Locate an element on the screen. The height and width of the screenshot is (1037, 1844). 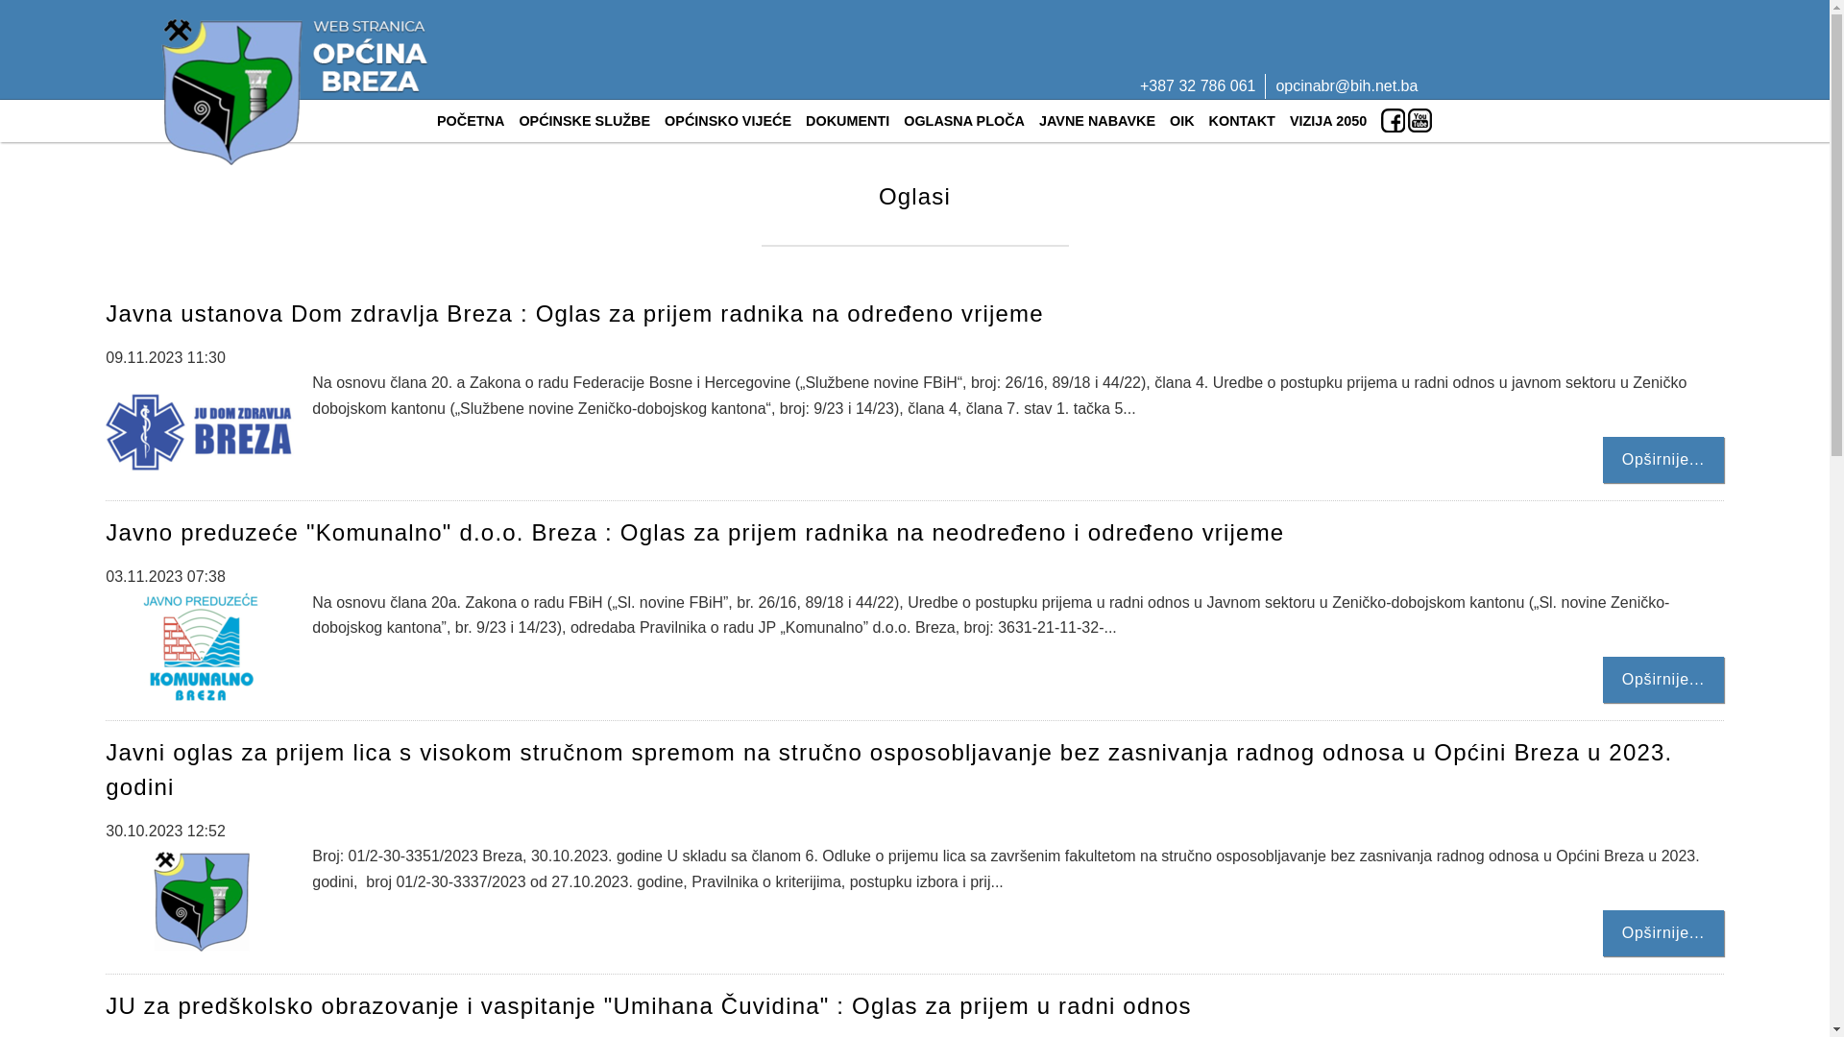
VIZIJA 2050 is located at coordinates (1329, 121).